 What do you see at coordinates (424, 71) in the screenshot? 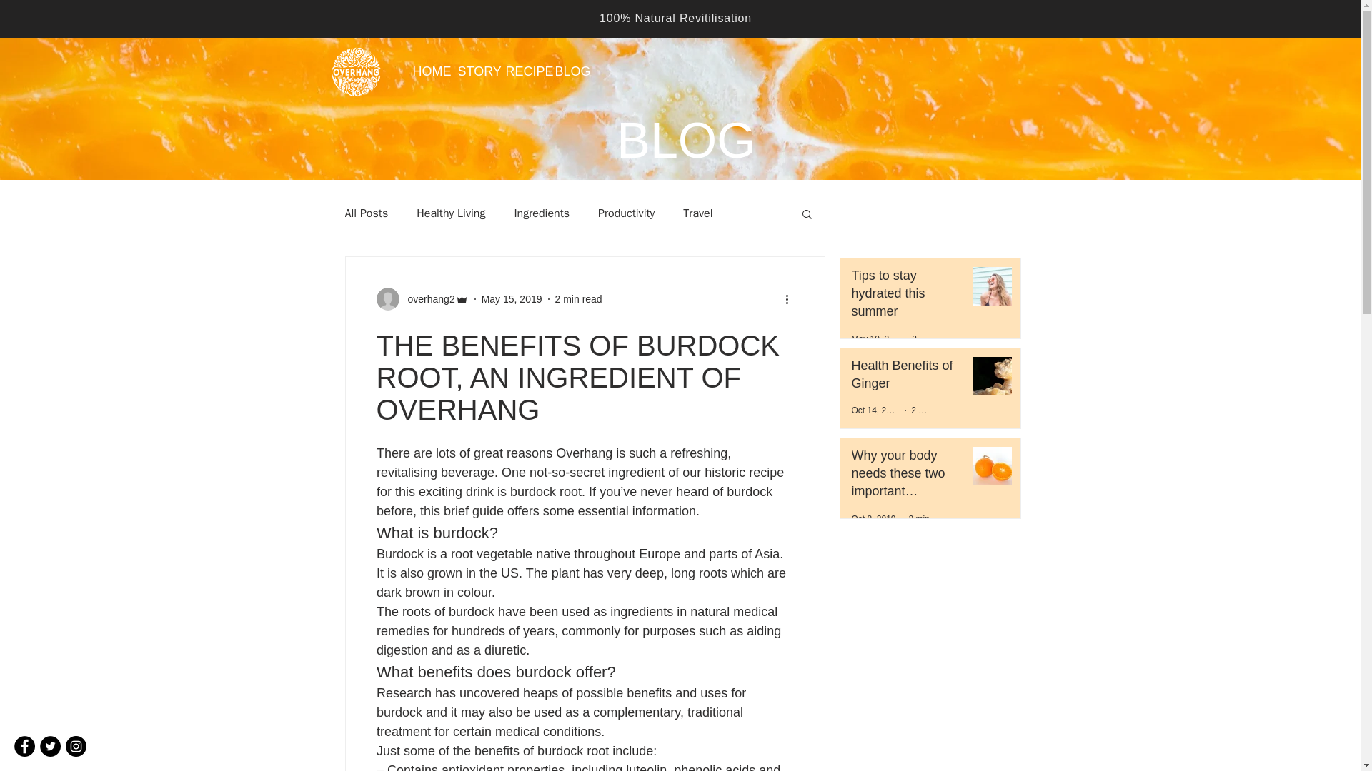
I see `HOME` at bounding box center [424, 71].